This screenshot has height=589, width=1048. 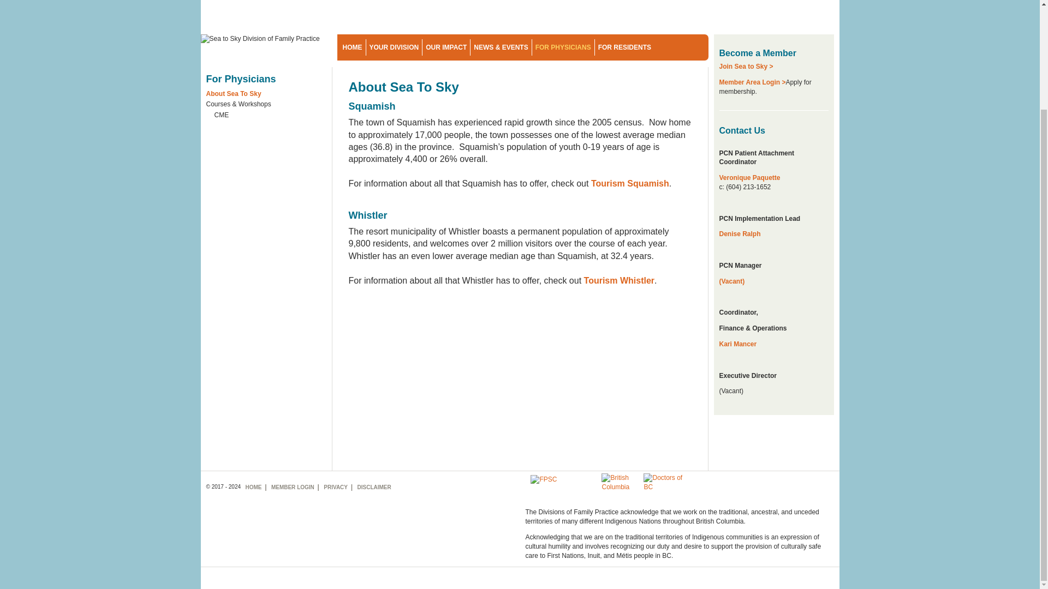 What do you see at coordinates (563, 47) in the screenshot?
I see `FOR PHYSICIANS` at bounding box center [563, 47].